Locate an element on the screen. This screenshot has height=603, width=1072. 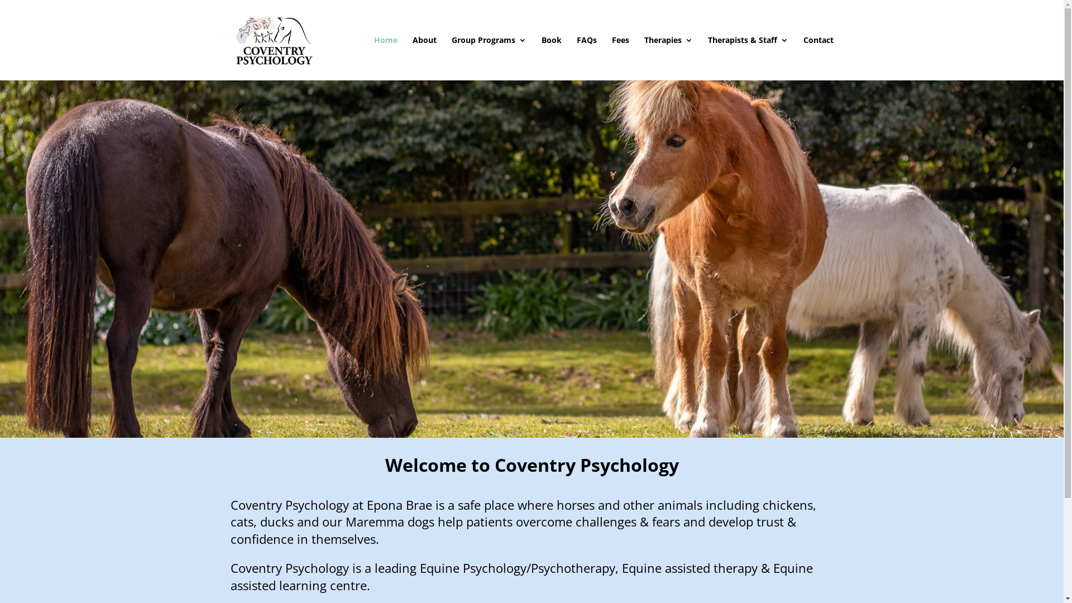
Therapists & Staff is located at coordinates (748, 58).